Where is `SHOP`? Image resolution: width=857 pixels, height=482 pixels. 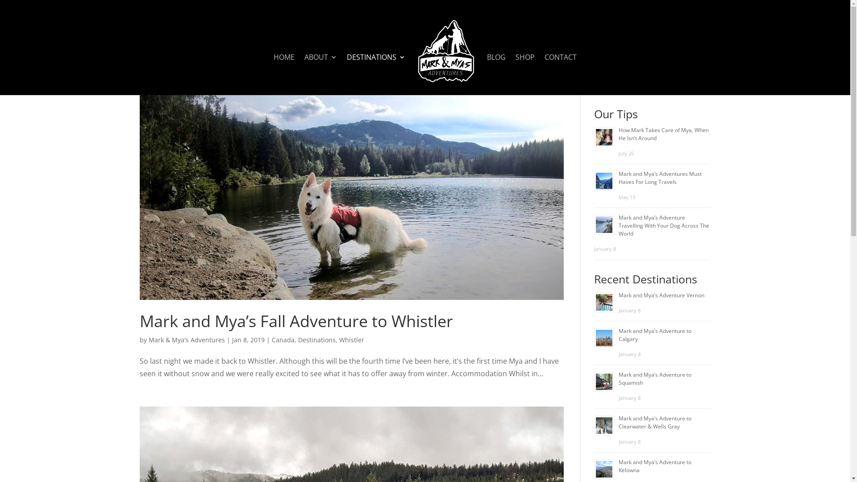
SHOP is located at coordinates (525, 75).